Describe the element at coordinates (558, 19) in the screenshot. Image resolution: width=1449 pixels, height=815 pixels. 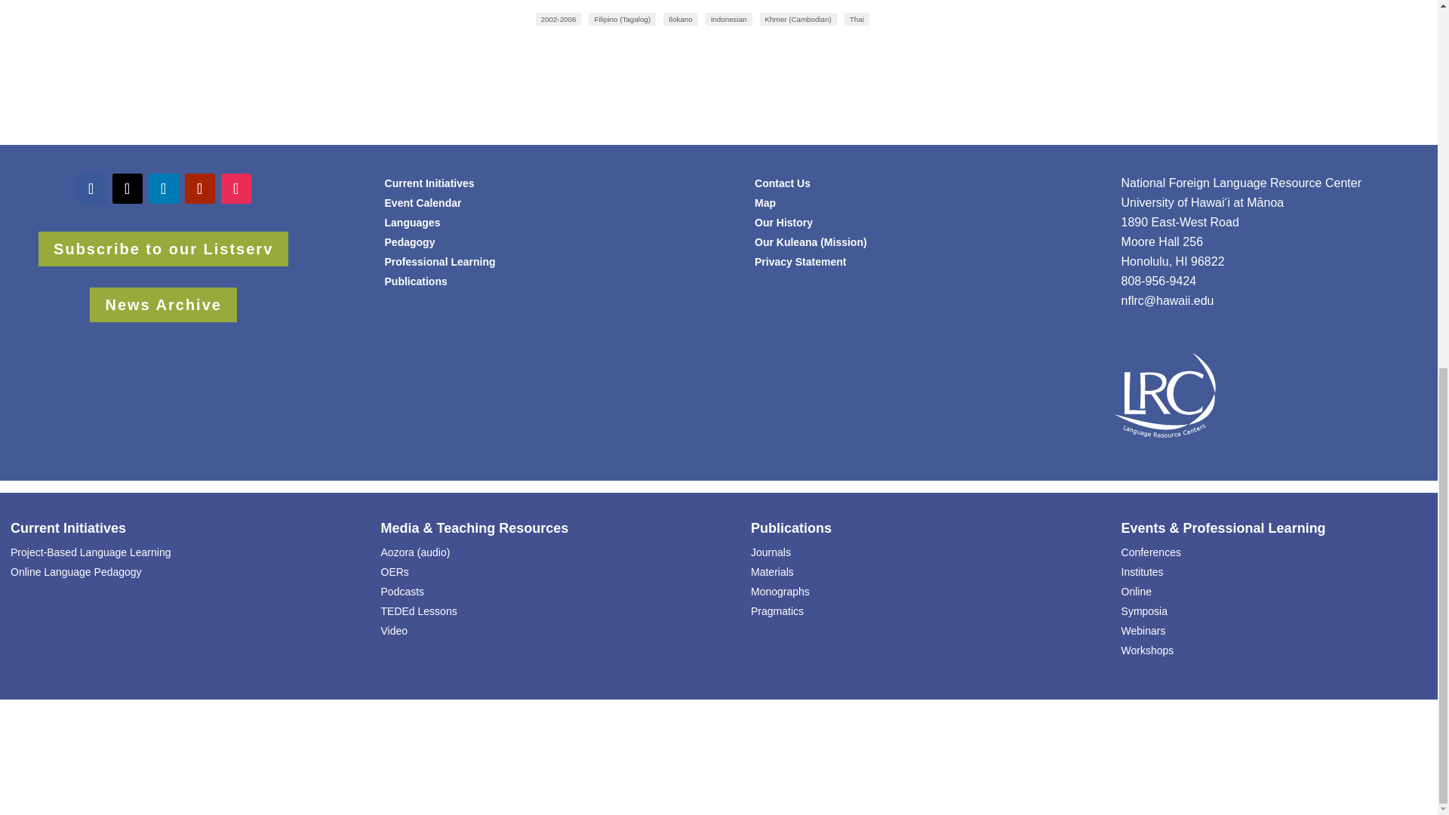
I see `2002-2006` at that location.